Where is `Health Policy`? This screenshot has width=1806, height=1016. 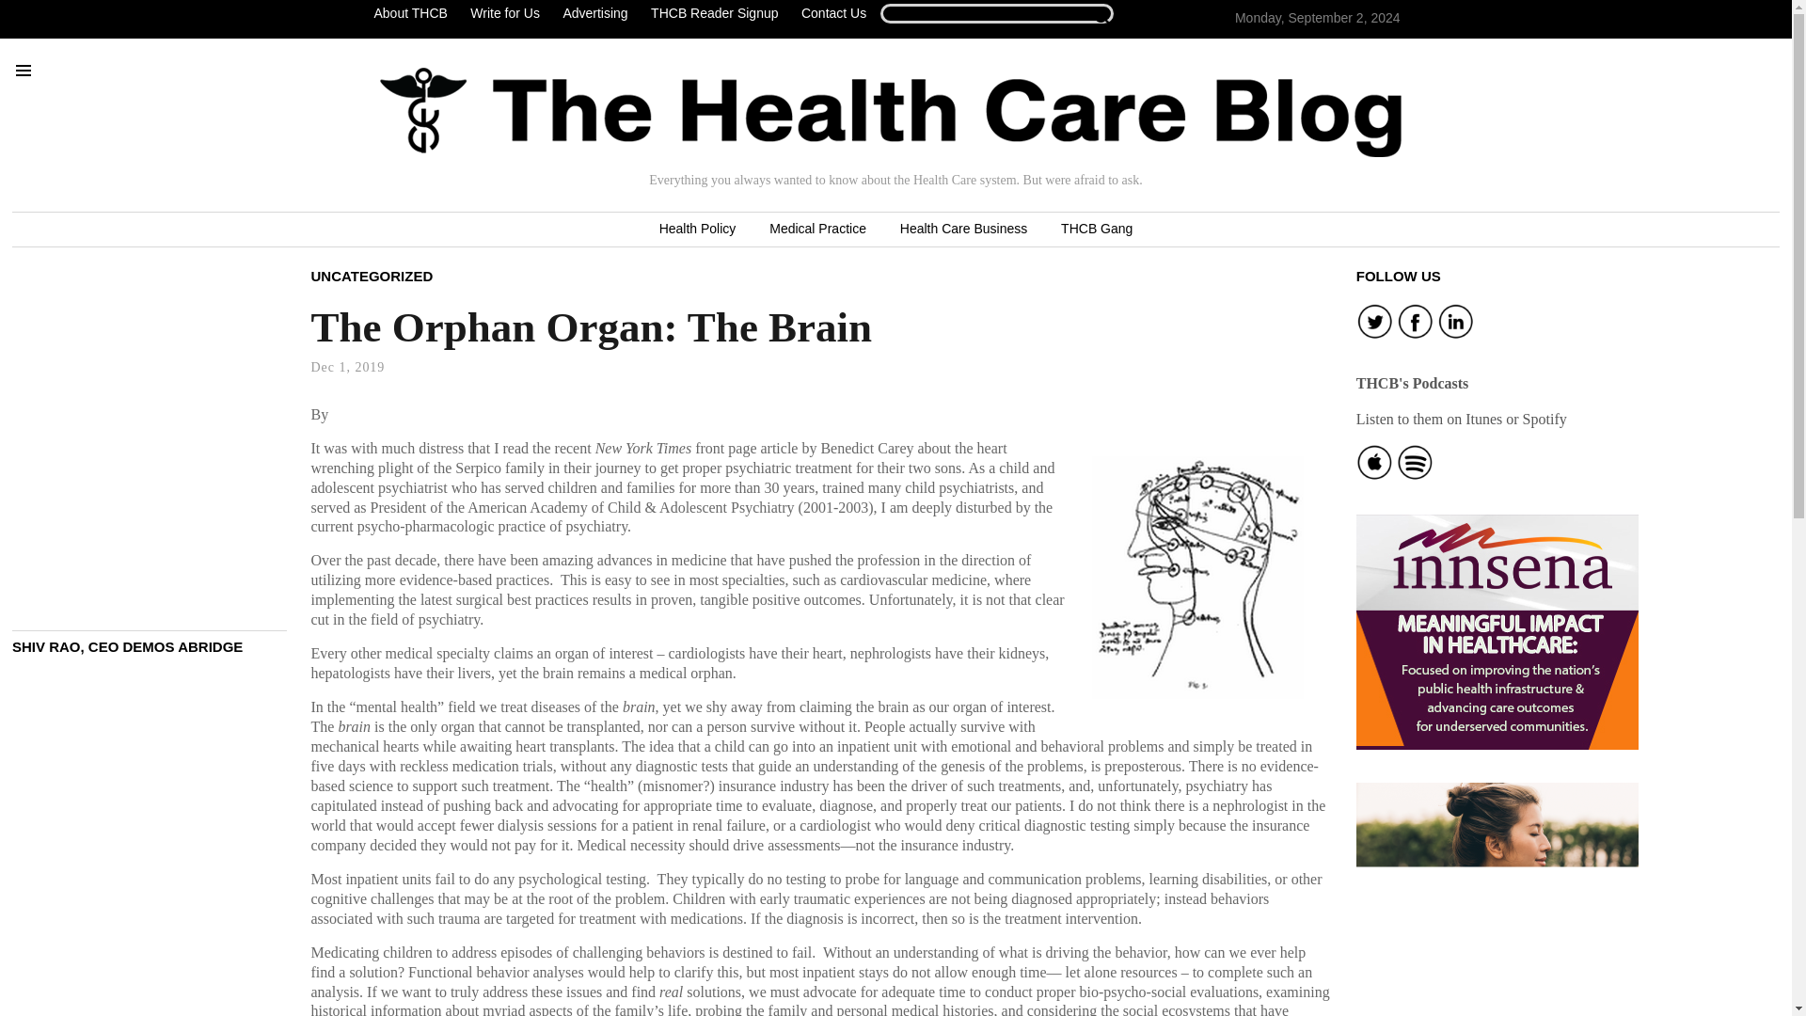
Health Policy is located at coordinates (698, 230).